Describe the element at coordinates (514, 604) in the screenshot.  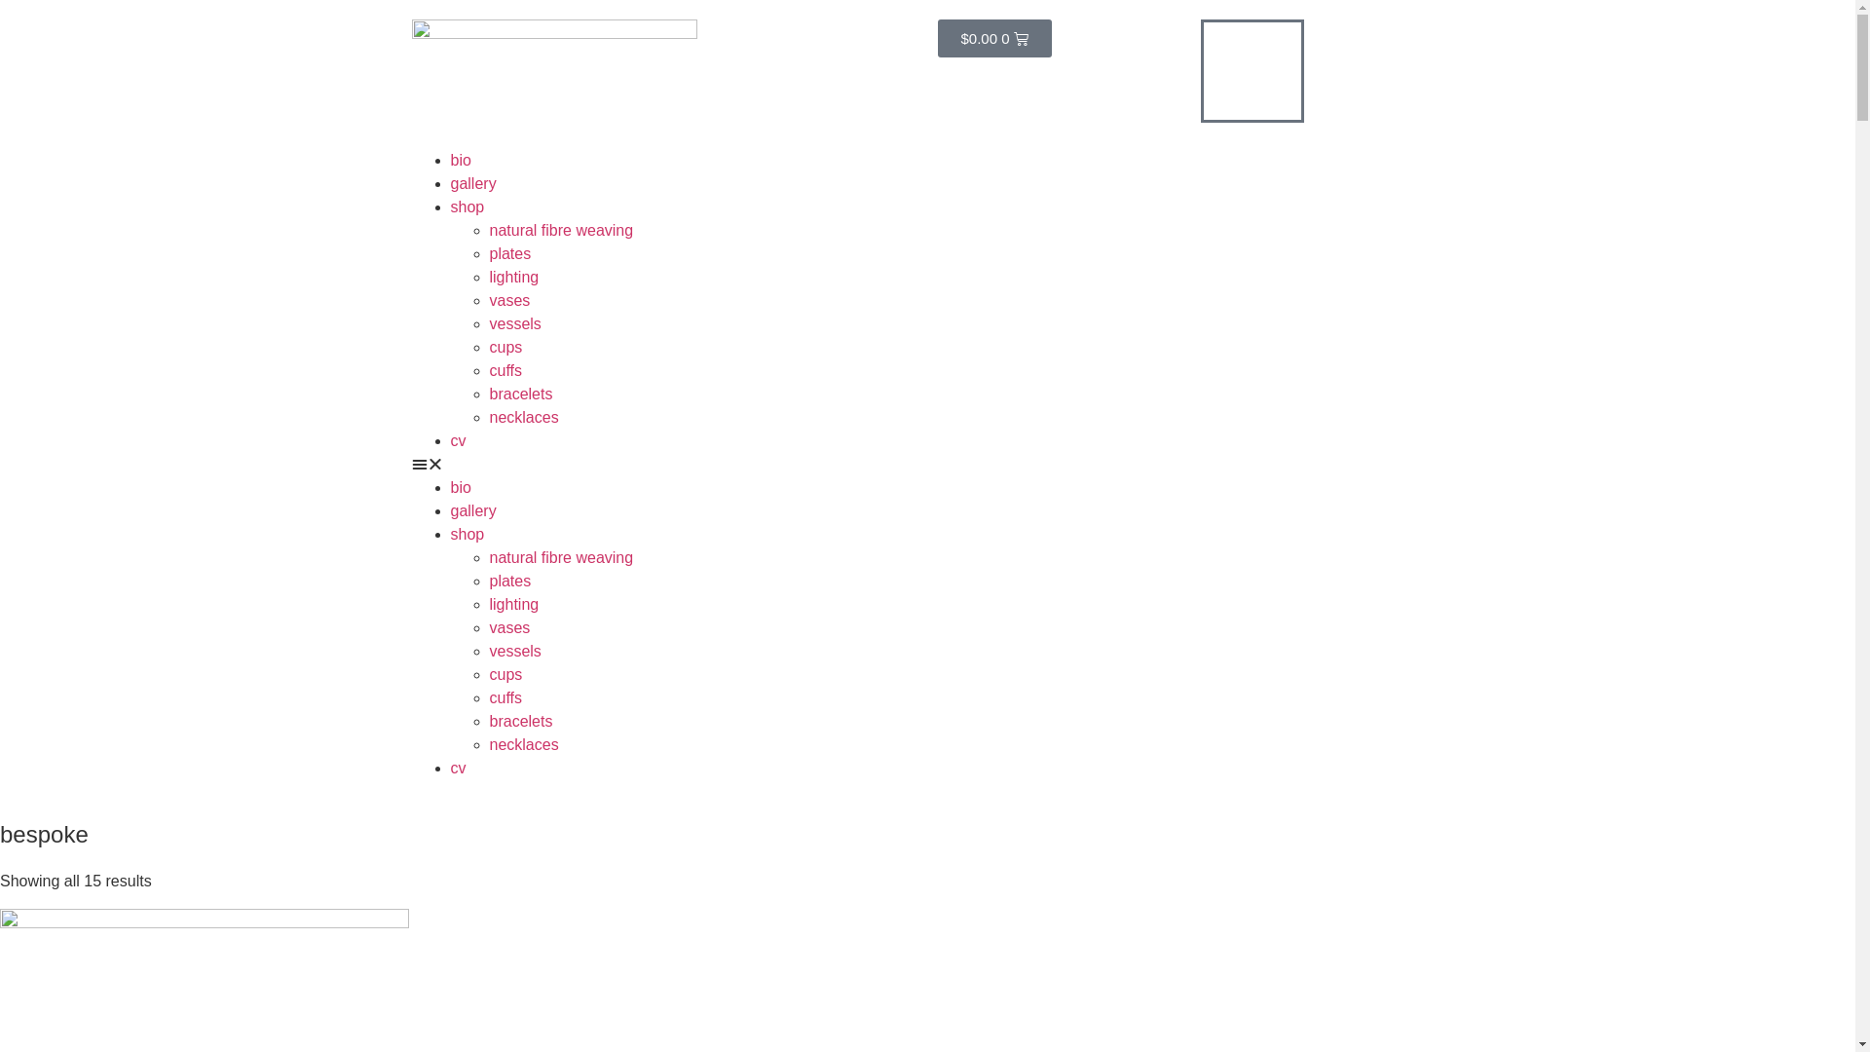
I see `lighting` at that location.